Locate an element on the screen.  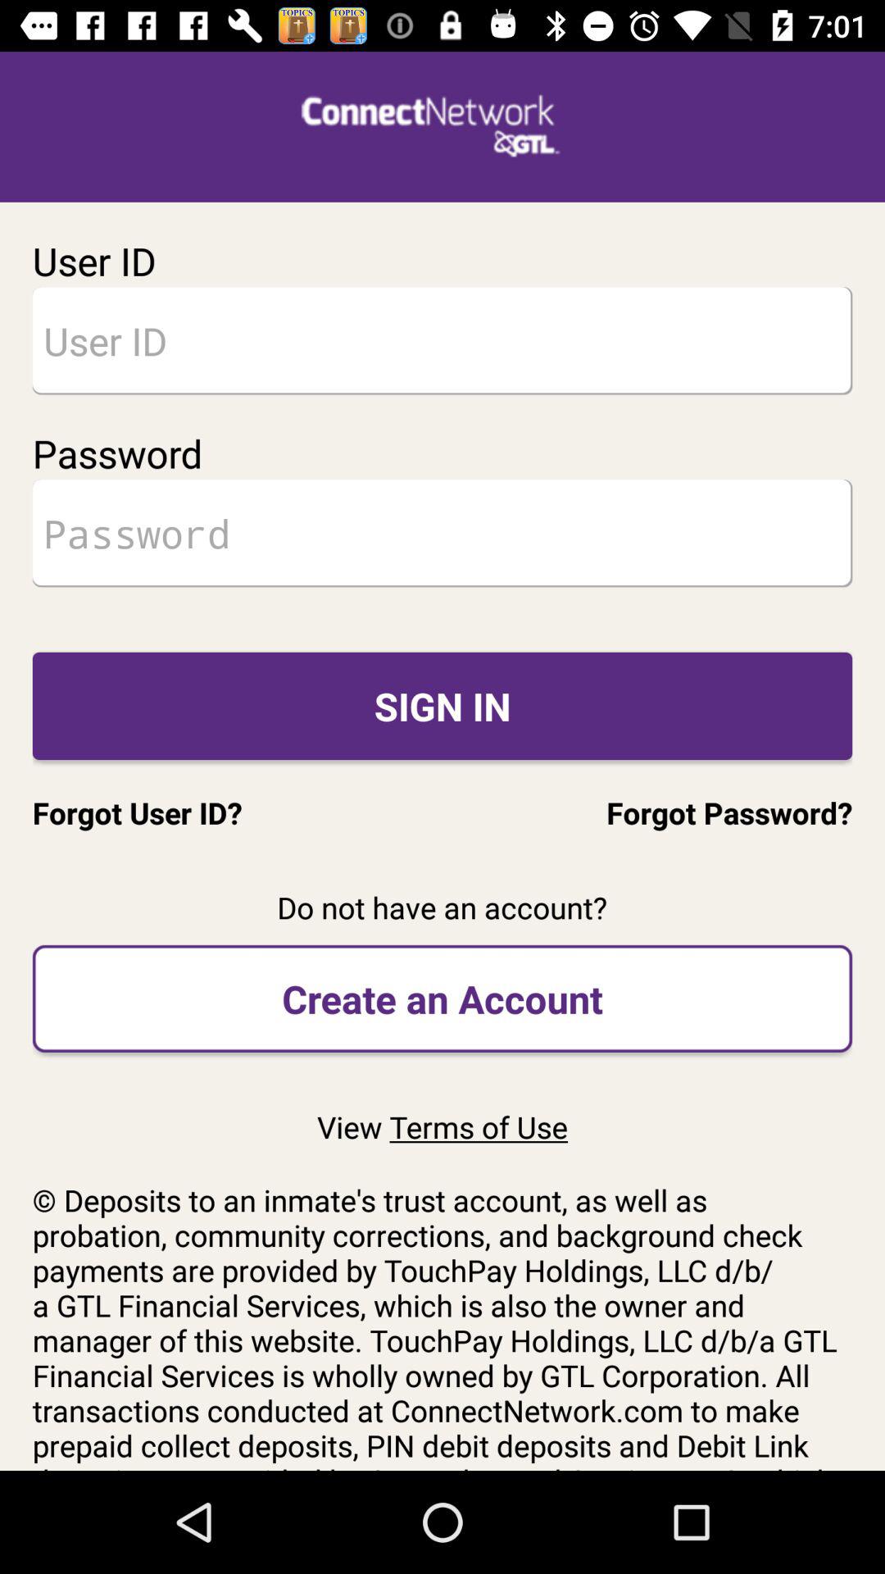
press the item below create an account is located at coordinates (442, 1126).